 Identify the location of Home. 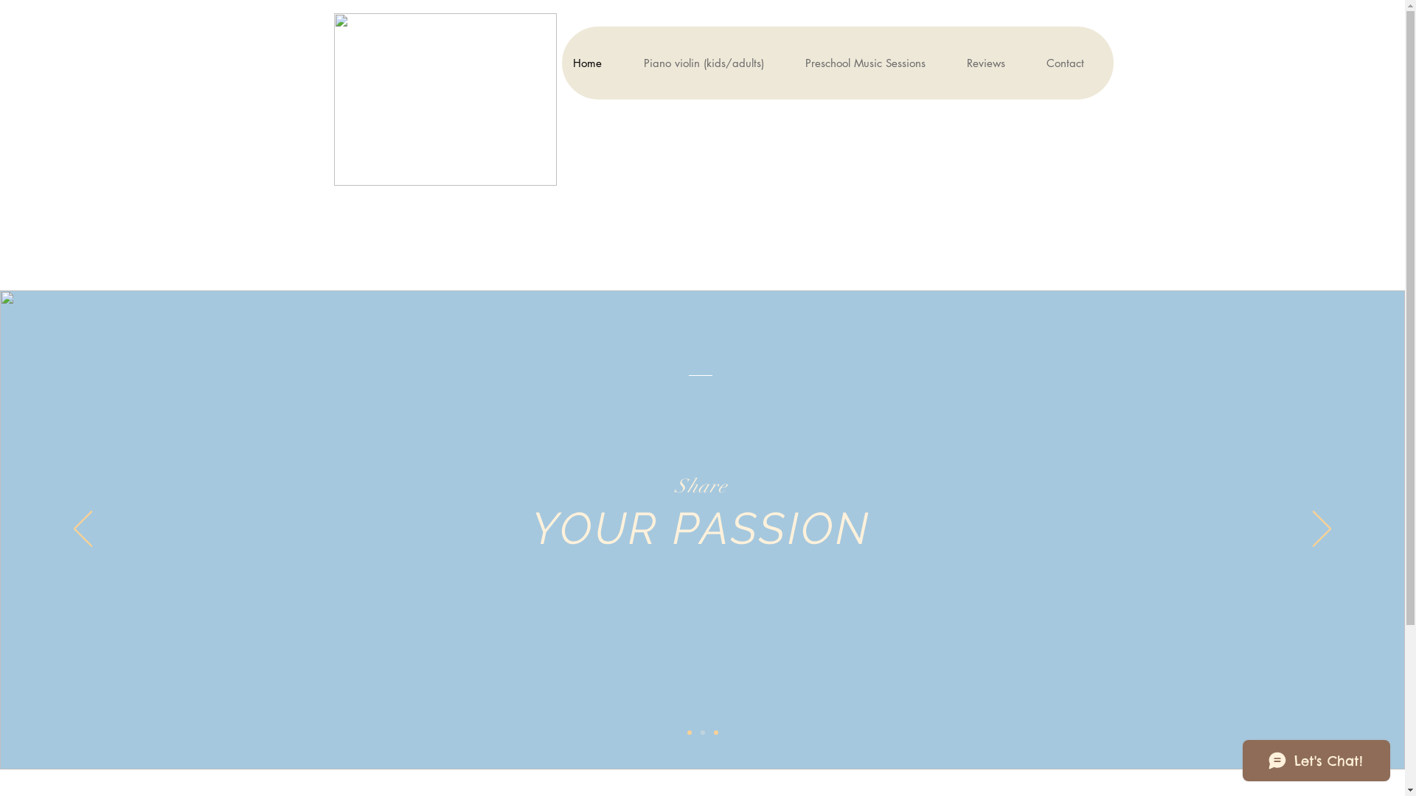
(597, 63).